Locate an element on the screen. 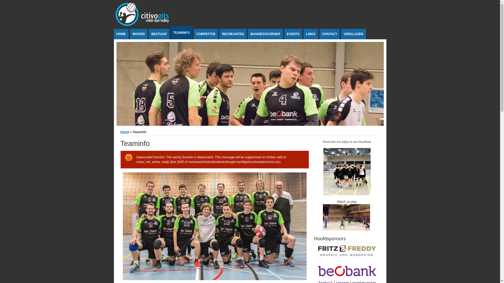  VERSLAGEN is located at coordinates (353, 34).